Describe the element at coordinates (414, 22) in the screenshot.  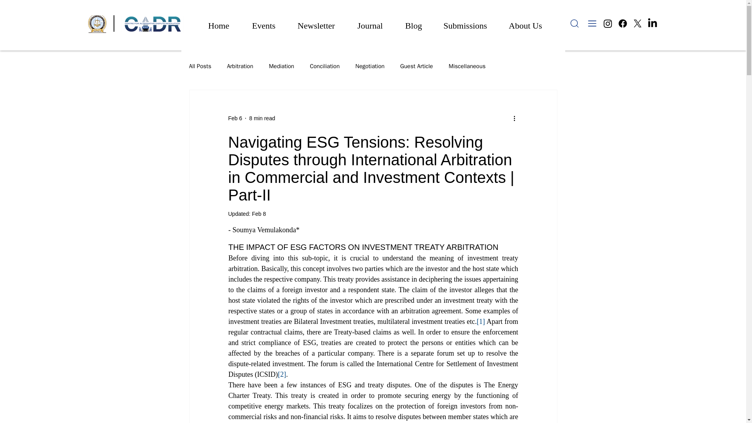
I see `Blog` at that location.